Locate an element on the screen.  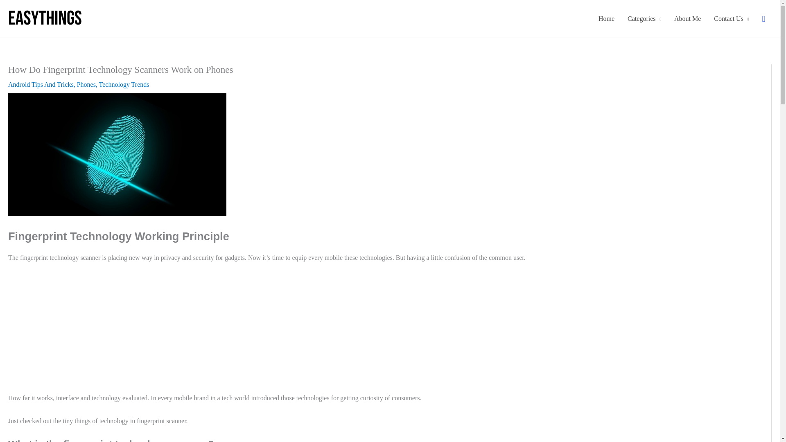
Categories is located at coordinates (644, 19).